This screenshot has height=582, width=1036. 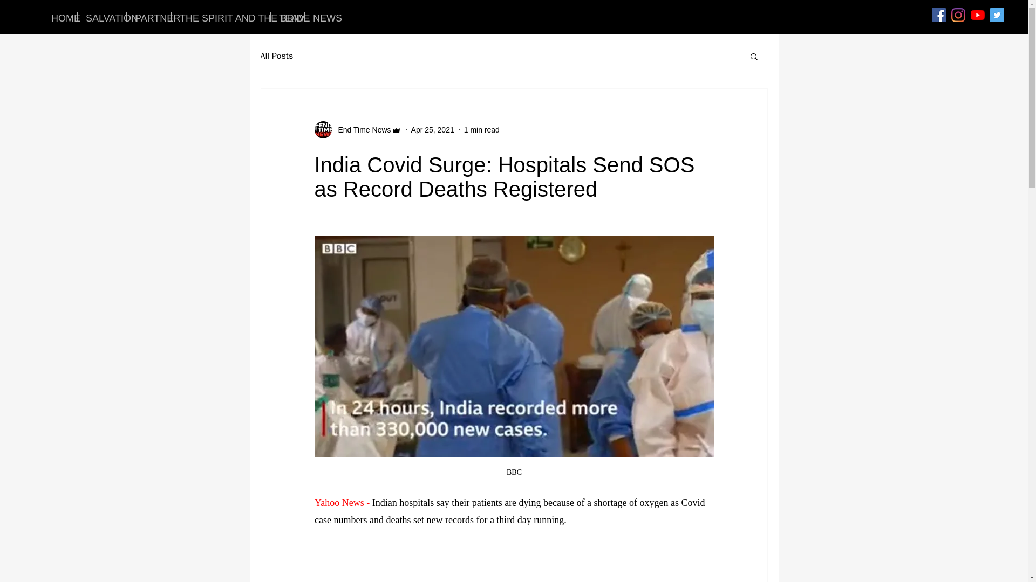 I want to click on All Posts, so click(x=276, y=56).